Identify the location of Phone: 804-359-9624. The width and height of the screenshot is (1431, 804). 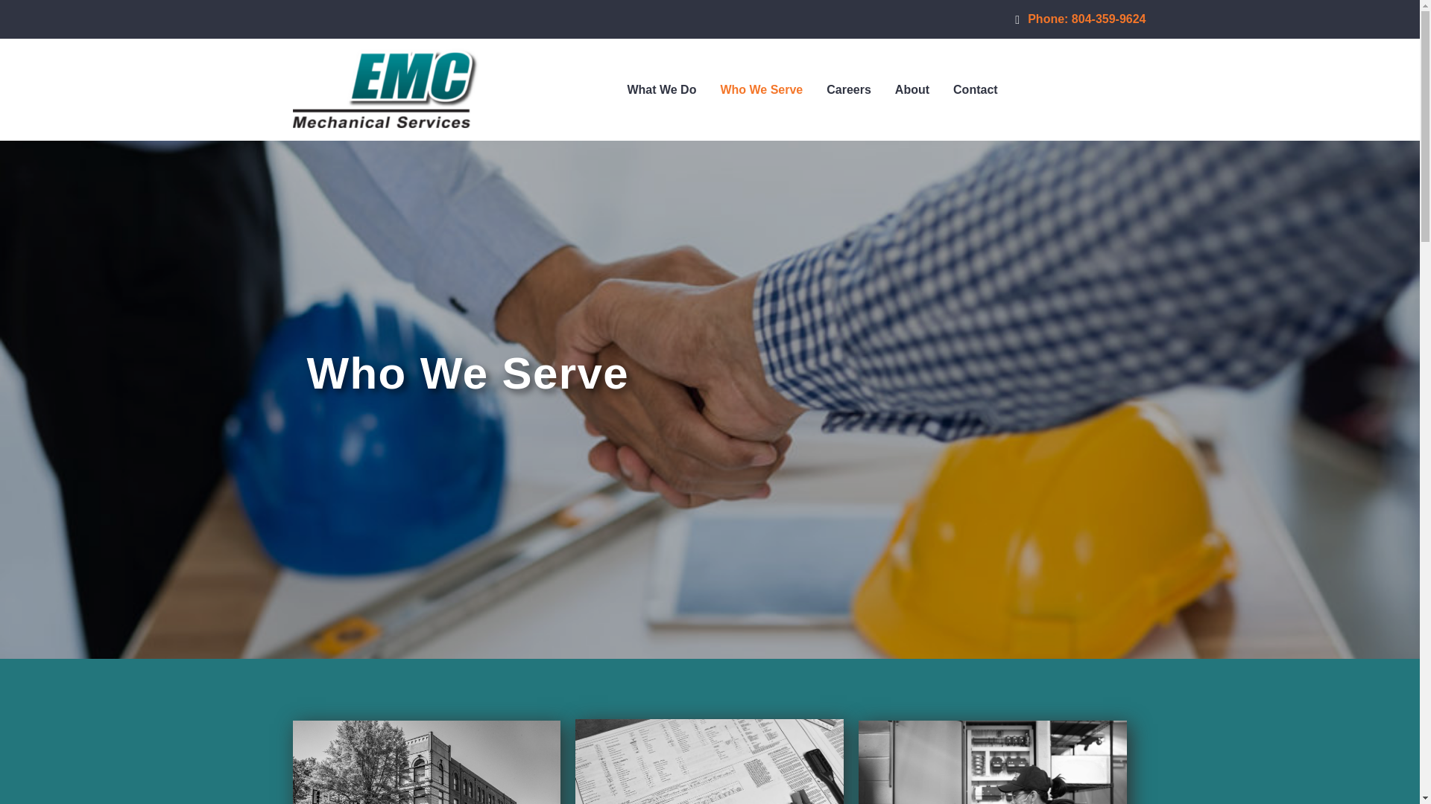
(1080, 19).